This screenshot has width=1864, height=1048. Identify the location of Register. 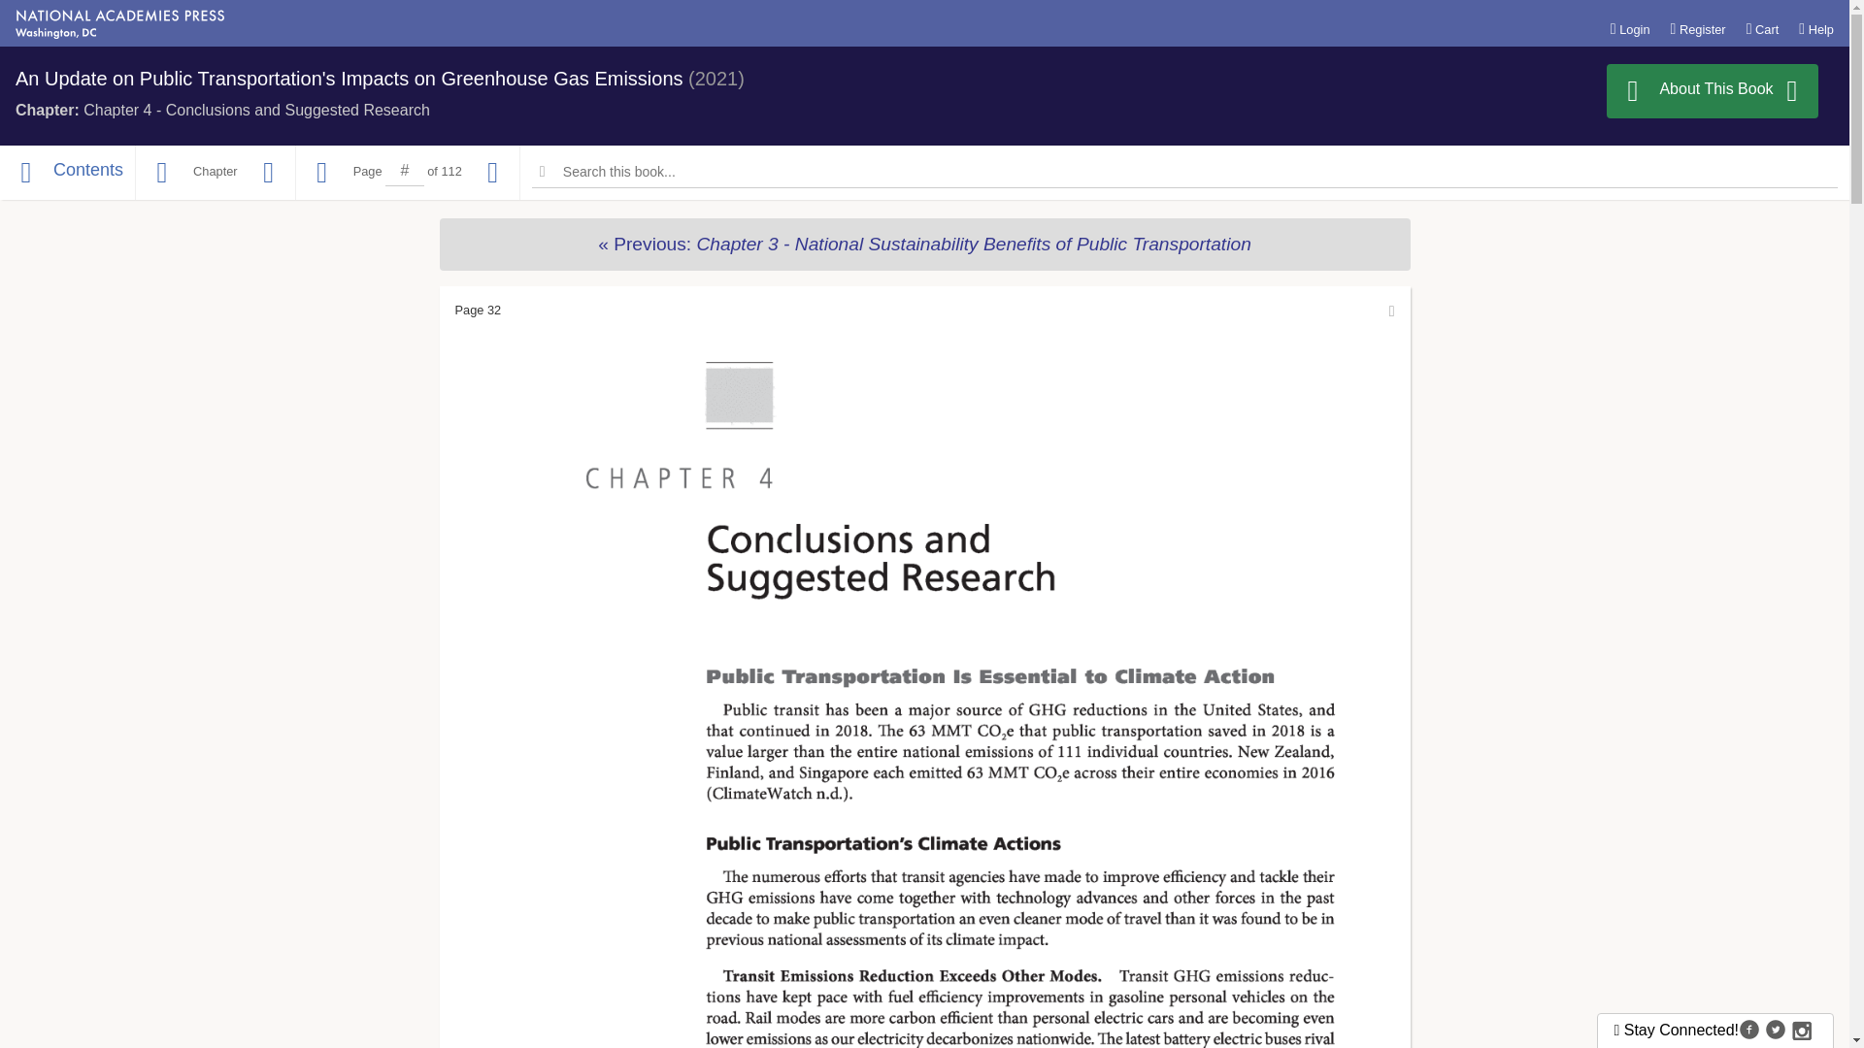
(1697, 28).